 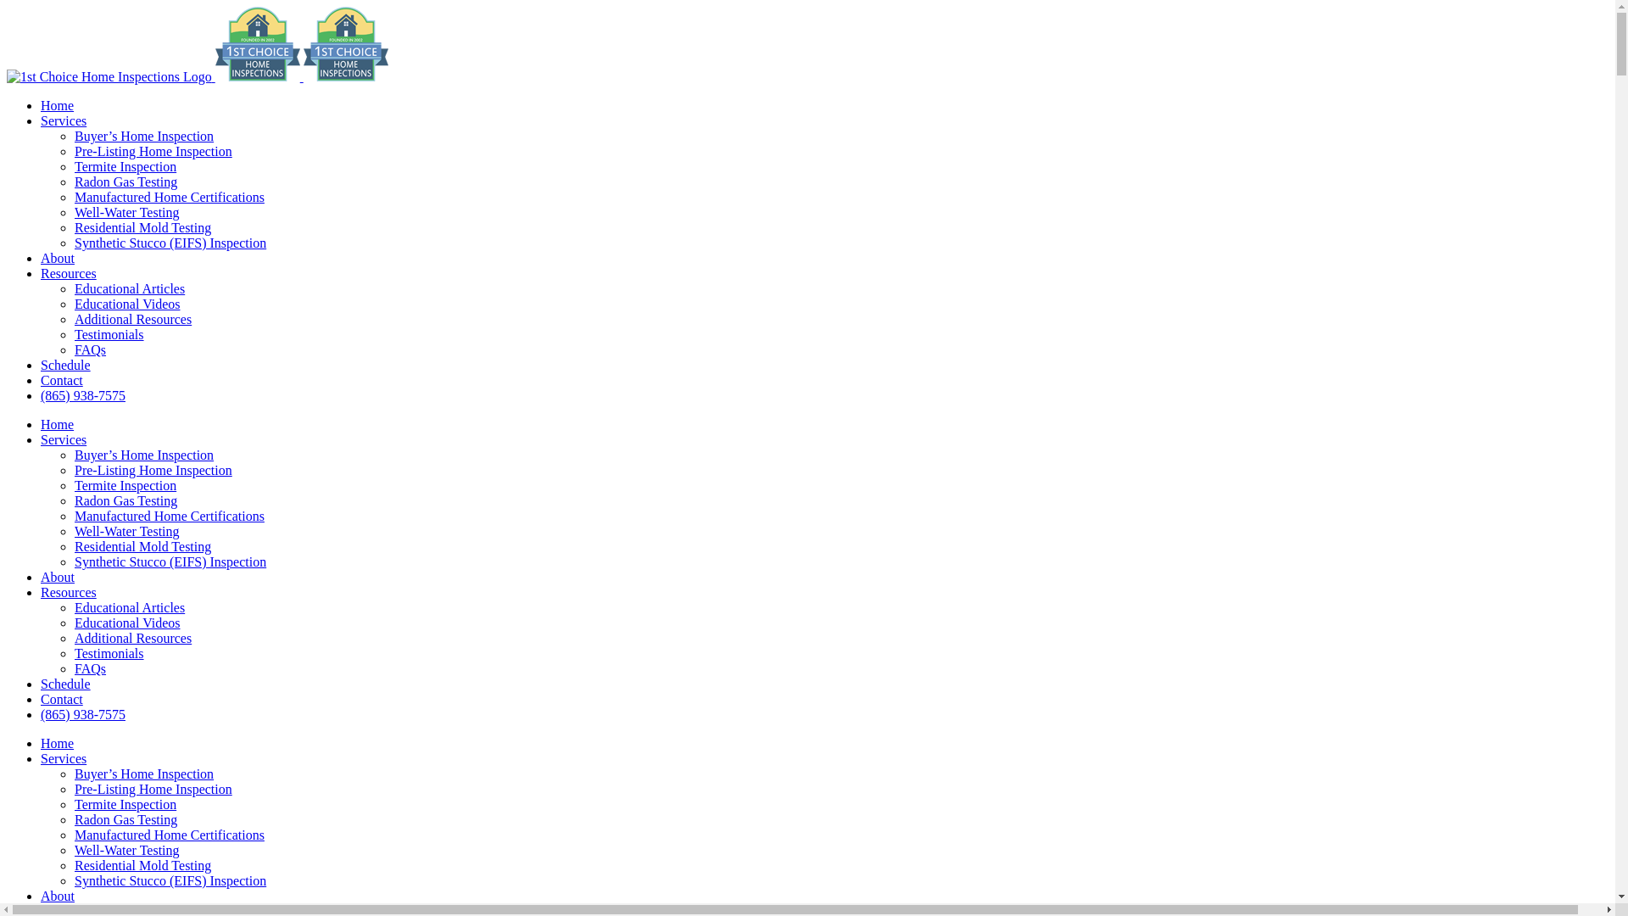 I want to click on Home, so click(x=58, y=743).